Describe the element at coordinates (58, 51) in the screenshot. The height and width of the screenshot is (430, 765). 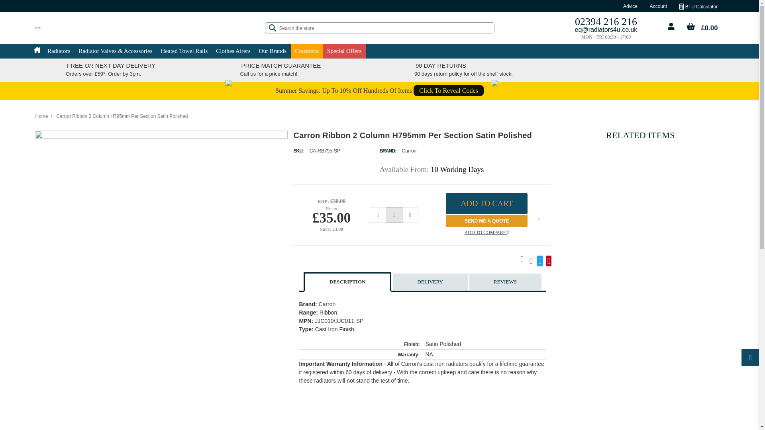
I see `Radiators` at that location.